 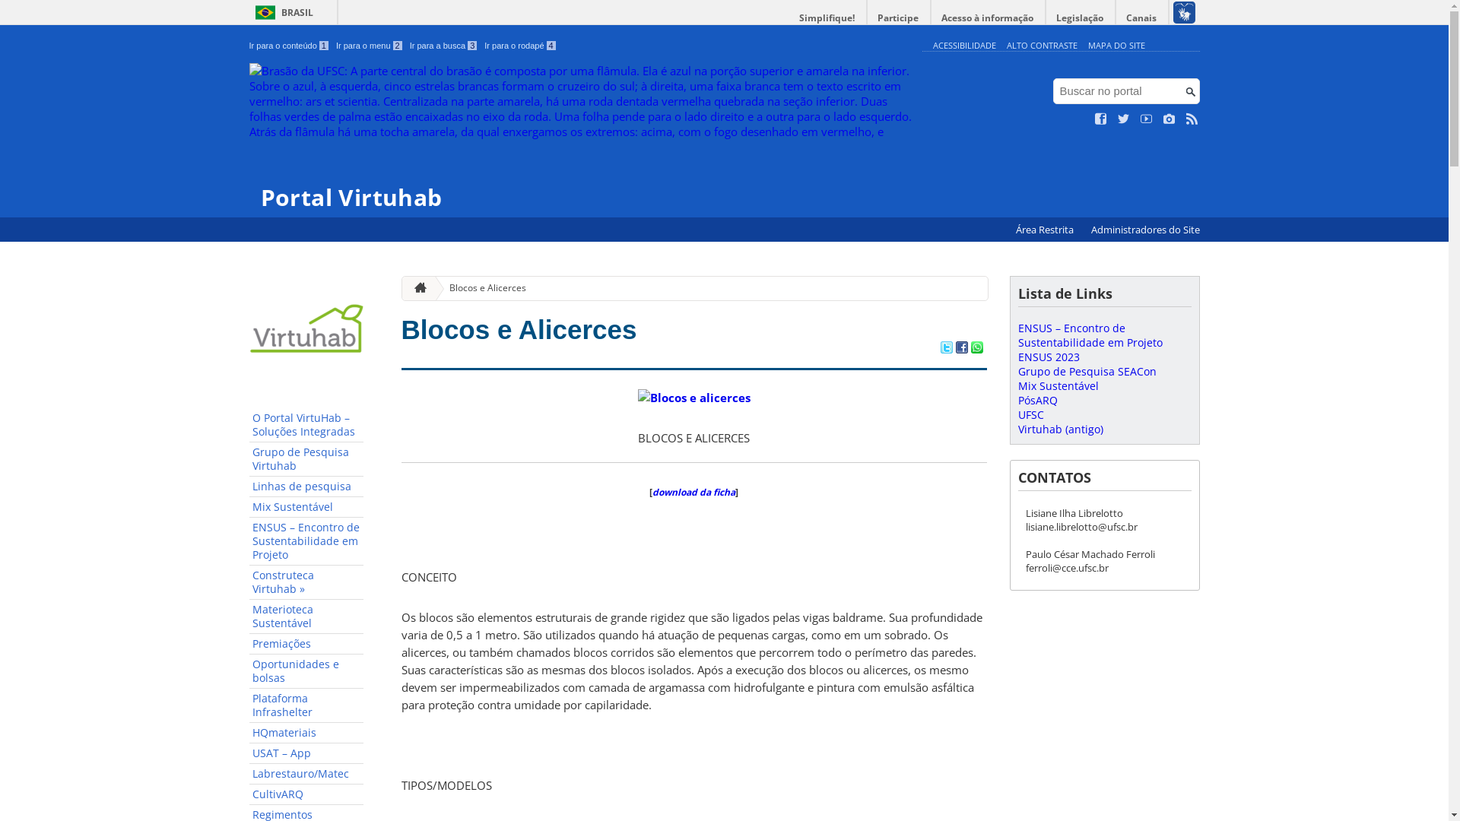 I want to click on download da ficha, so click(x=693, y=493).